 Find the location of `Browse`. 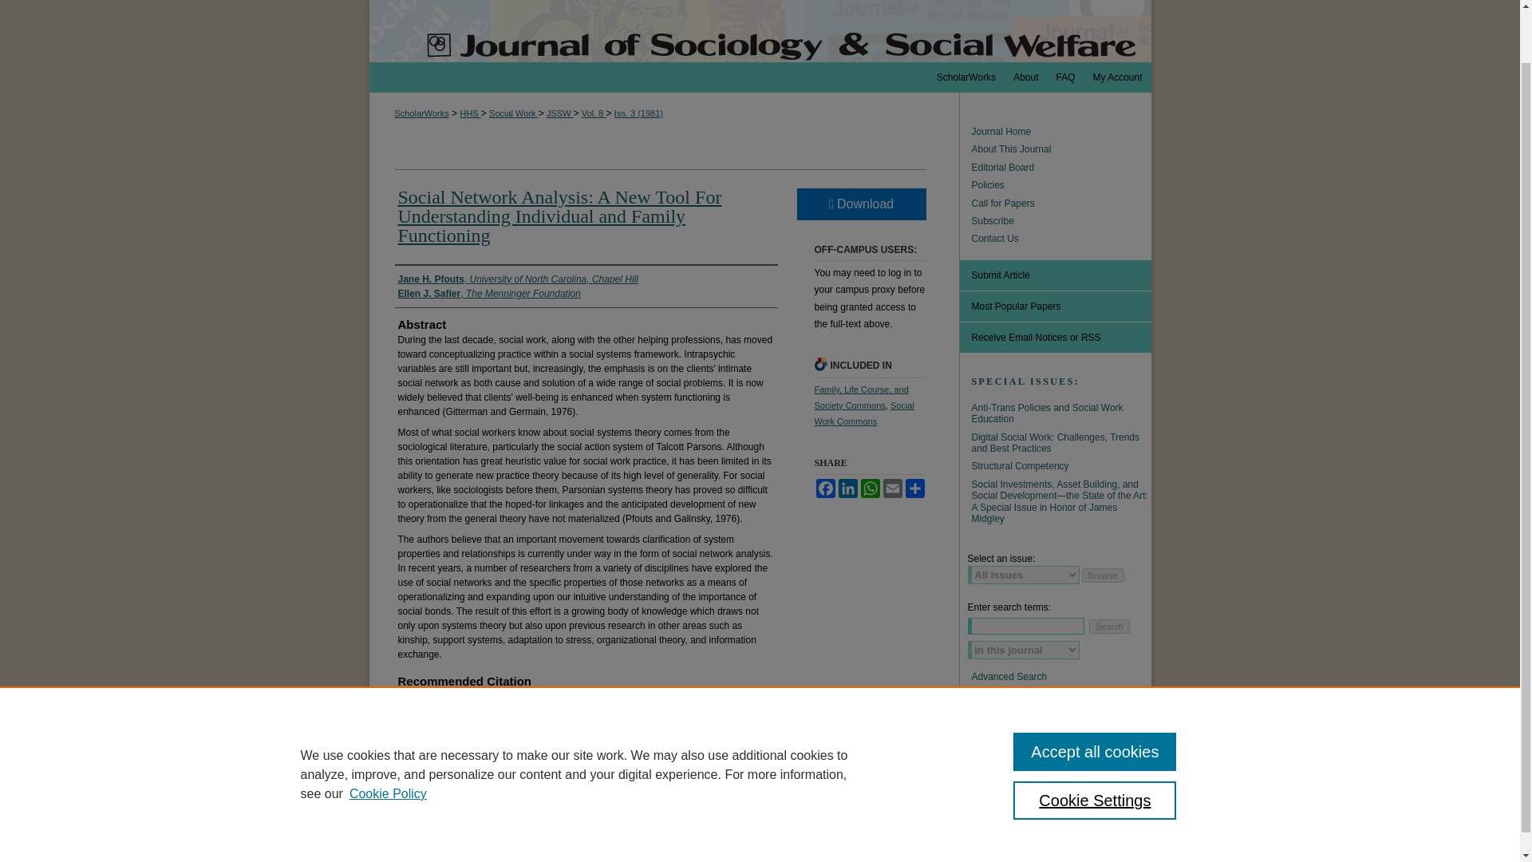

Browse is located at coordinates (1103, 575).